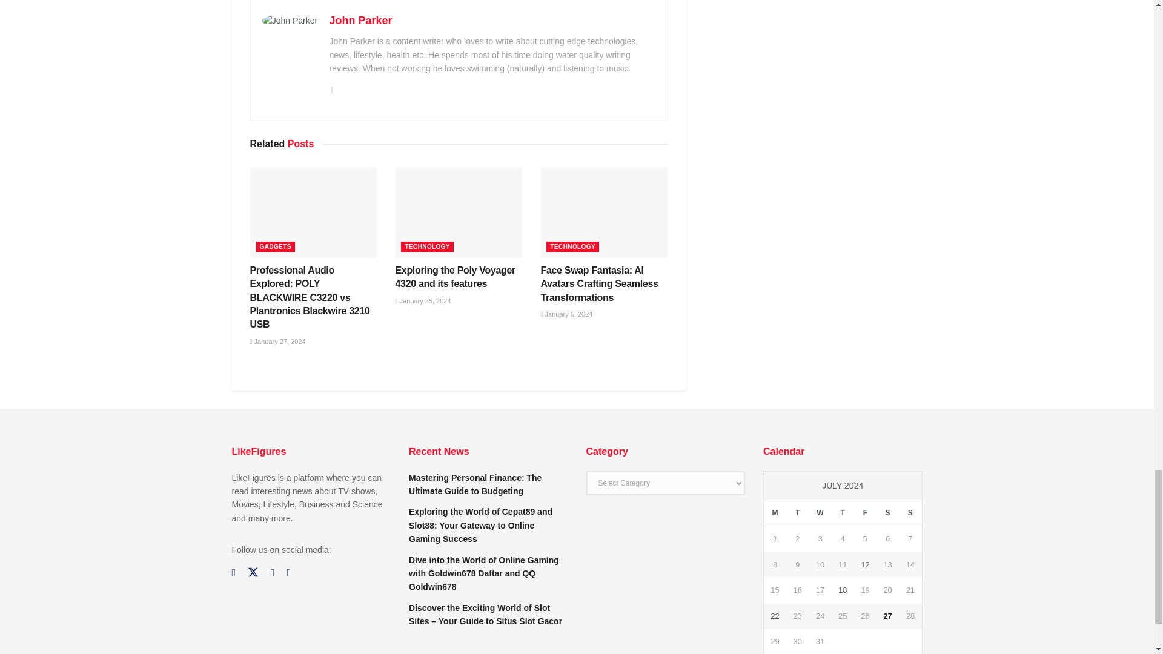 Image resolution: width=1163 pixels, height=654 pixels. Describe the element at coordinates (775, 514) in the screenshot. I see `Monday` at that location.